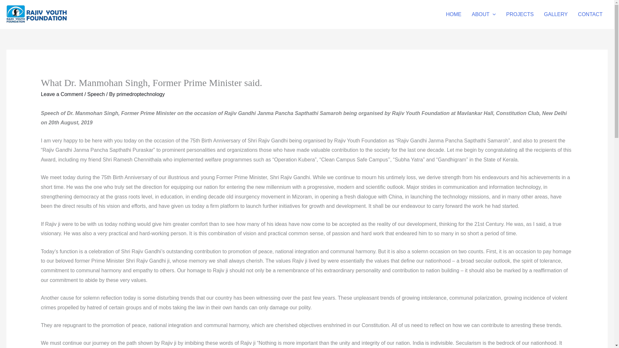 The image size is (619, 348). Describe the element at coordinates (520, 14) in the screenshot. I see `PROJECTS` at that location.